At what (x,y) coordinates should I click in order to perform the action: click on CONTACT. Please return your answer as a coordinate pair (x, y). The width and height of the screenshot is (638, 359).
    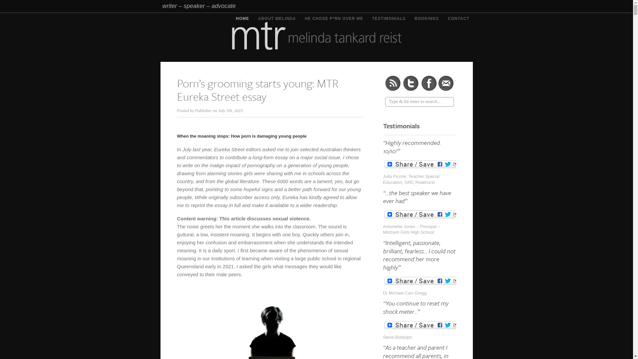
    Looking at the image, I should click on (459, 19).